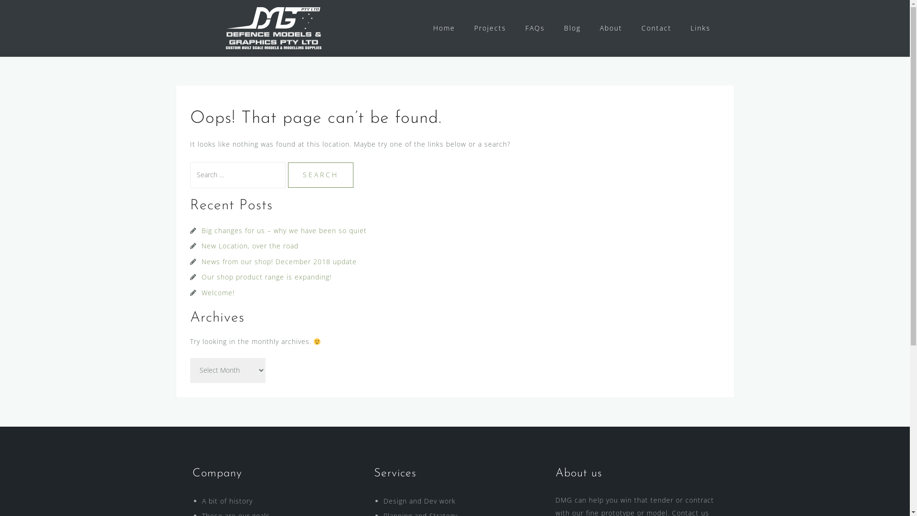  What do you see at coordinates (267, 277) in the screenshot?
I see `Our shop product range is expanding!` at bounding box center [267, 277].